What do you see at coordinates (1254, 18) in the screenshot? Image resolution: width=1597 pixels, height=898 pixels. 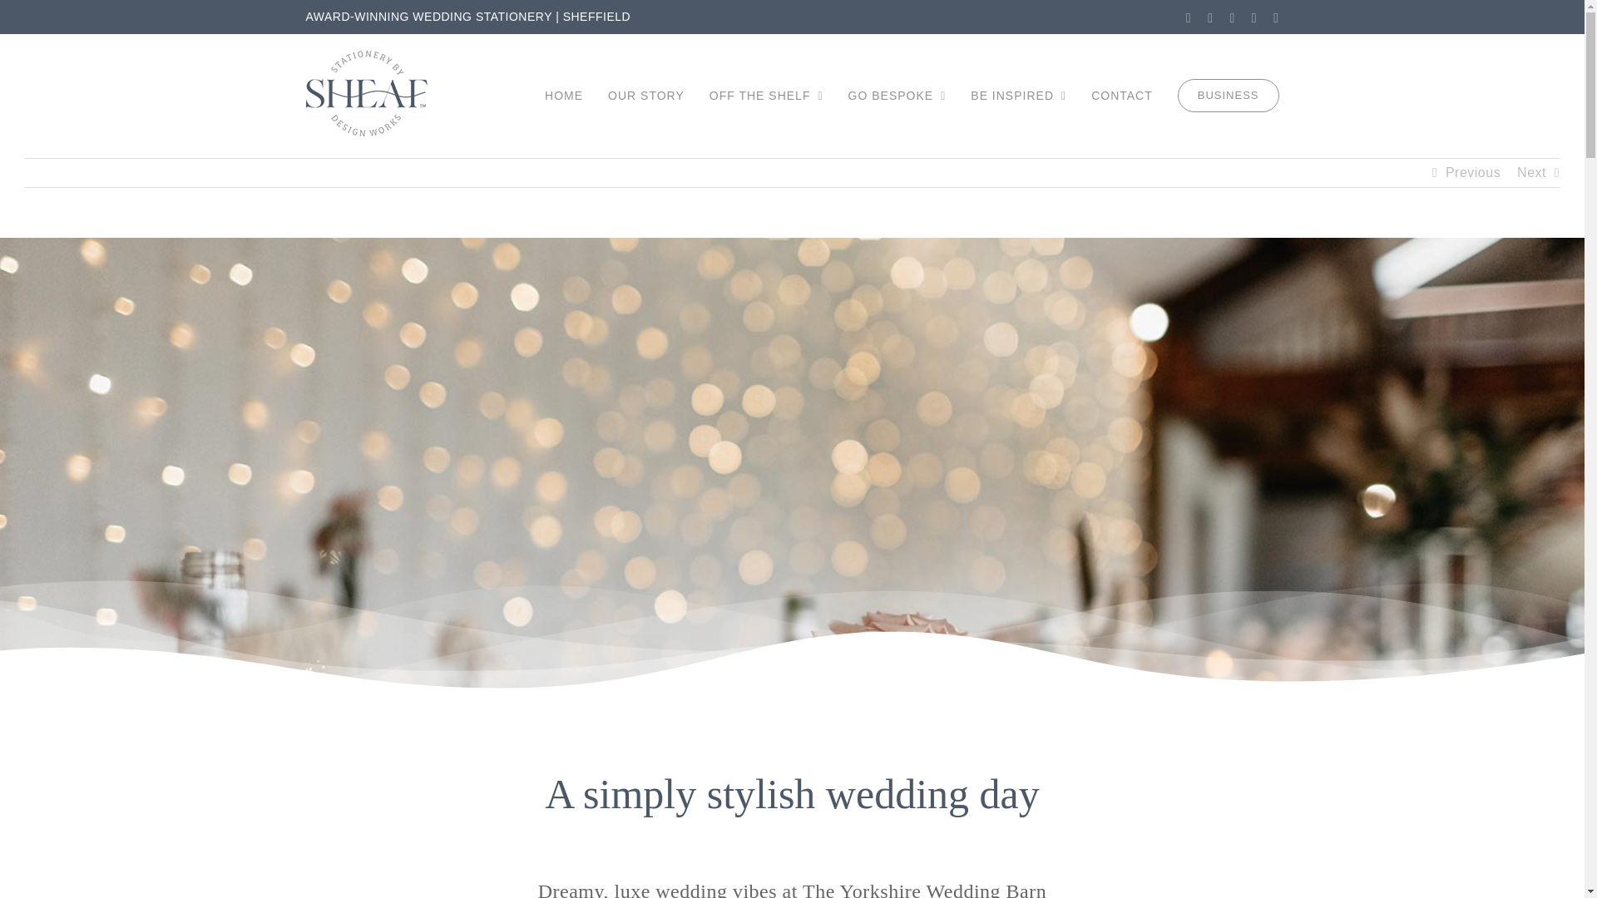 I see `LinkedIn` at bounding box center [1254, 18].